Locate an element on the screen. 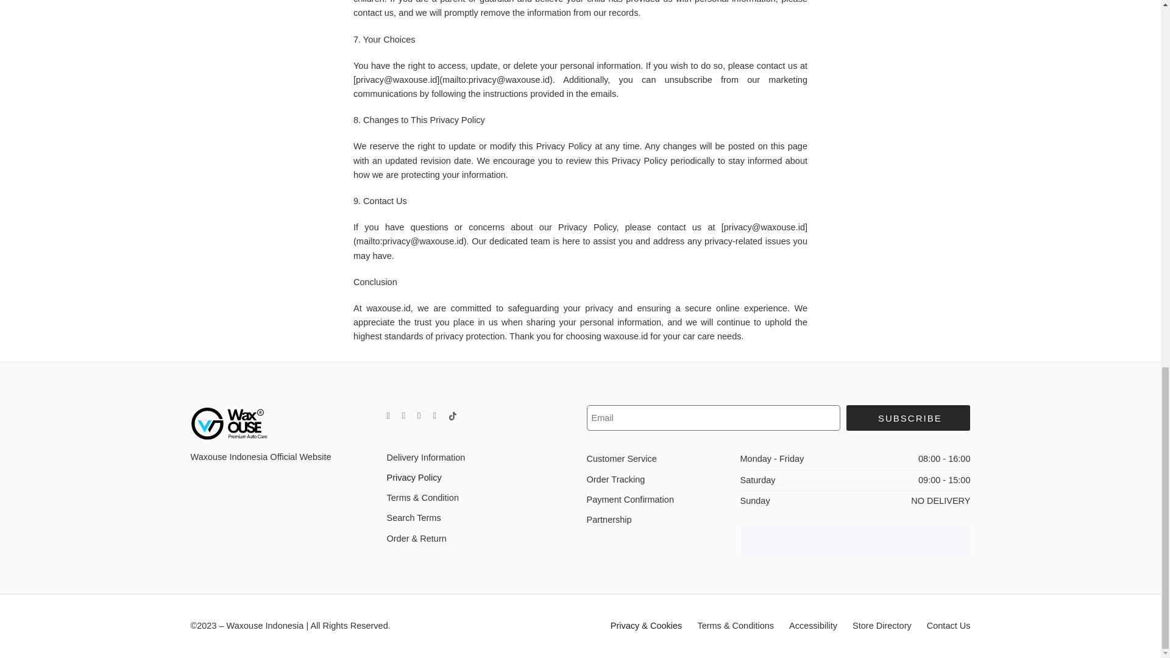 The height and width of the screenshot is (658, 1170). Delivery Information is located at coordinates (480, 458).